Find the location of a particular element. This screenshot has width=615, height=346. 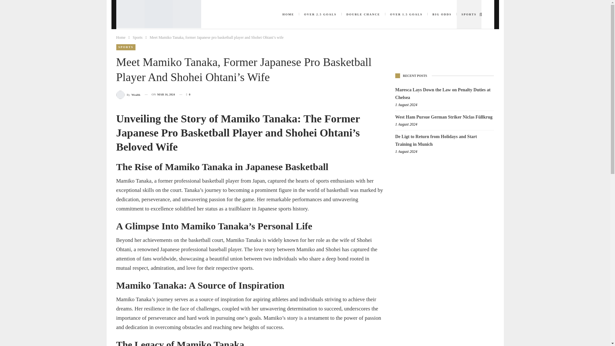

SPORTS is located at coordinates (126, 47).